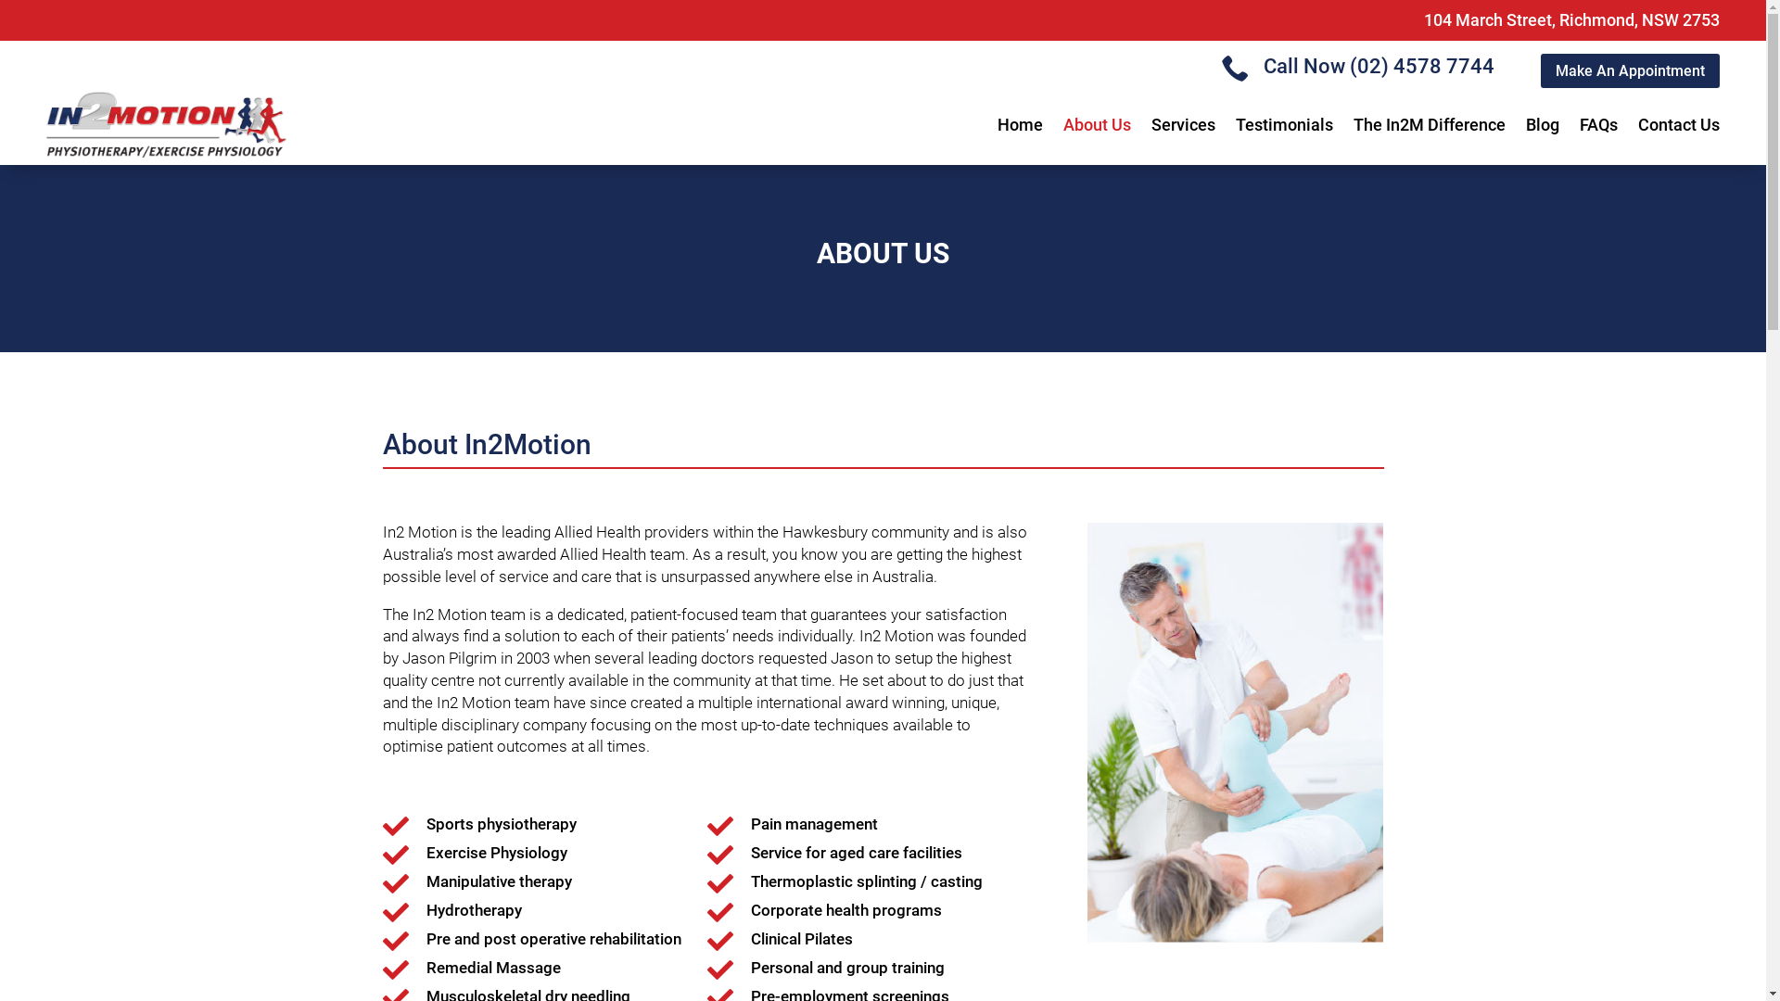 The image size is (1780, 1001). What do you see at coordinates (1285, 125) in the screenshot?
I see `Testimonials` at bounding box center [1285, 125].